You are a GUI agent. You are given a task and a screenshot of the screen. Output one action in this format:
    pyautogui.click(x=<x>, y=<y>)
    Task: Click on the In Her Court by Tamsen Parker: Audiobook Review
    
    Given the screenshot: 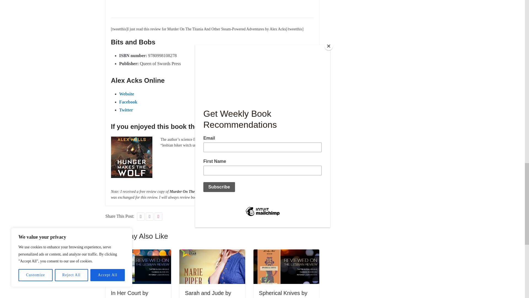 What is the action you would take?
    pyautogui.click(x=138, y=253)
    